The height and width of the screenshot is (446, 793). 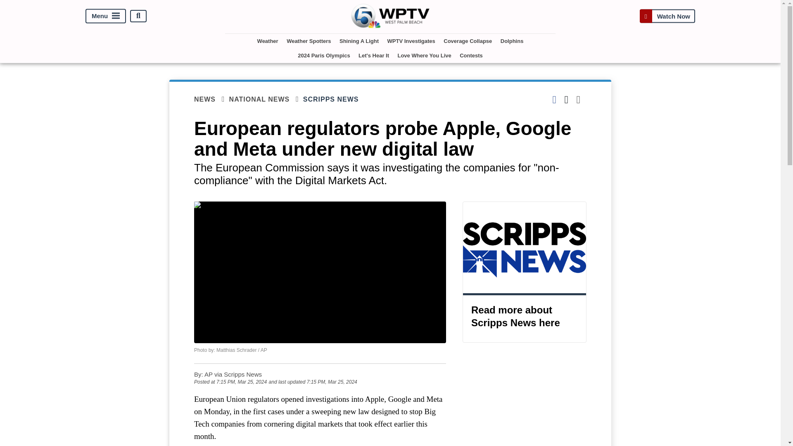 What do you see at coordinates (667, 16) in the screenshot?
I see `Watch Now` at bounding box center [667, 16].